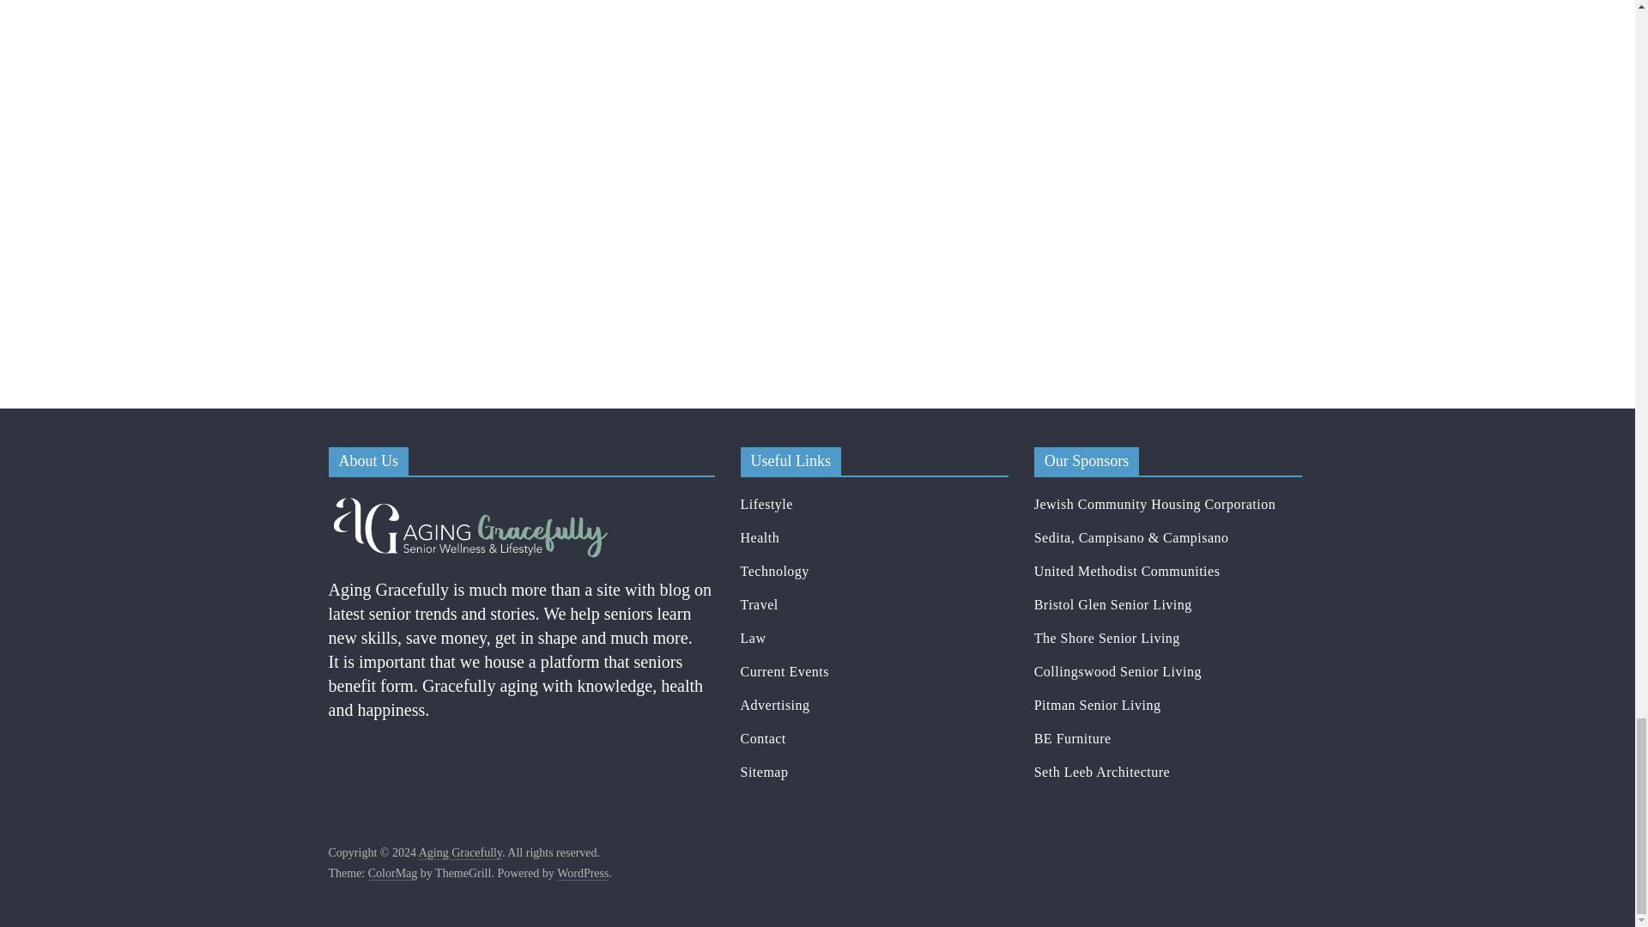  What do you see at coordinates (470, 501) in the screenshot?
I see `Aging Gracefully` at bounding box center [470, 501].